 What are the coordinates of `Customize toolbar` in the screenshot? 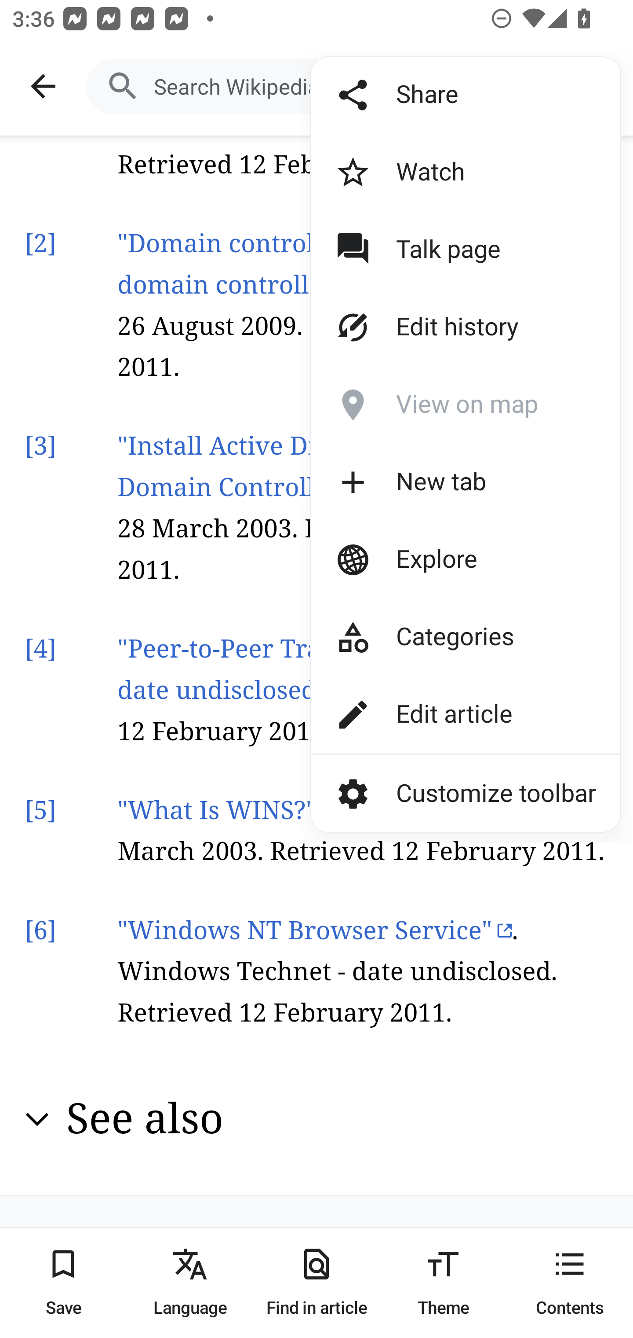 It's located at (465, 793).